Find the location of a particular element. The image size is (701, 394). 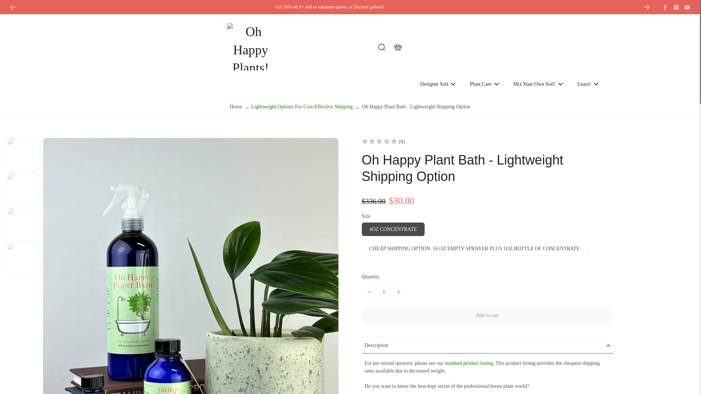

1 is located at coordinates (384, 291).